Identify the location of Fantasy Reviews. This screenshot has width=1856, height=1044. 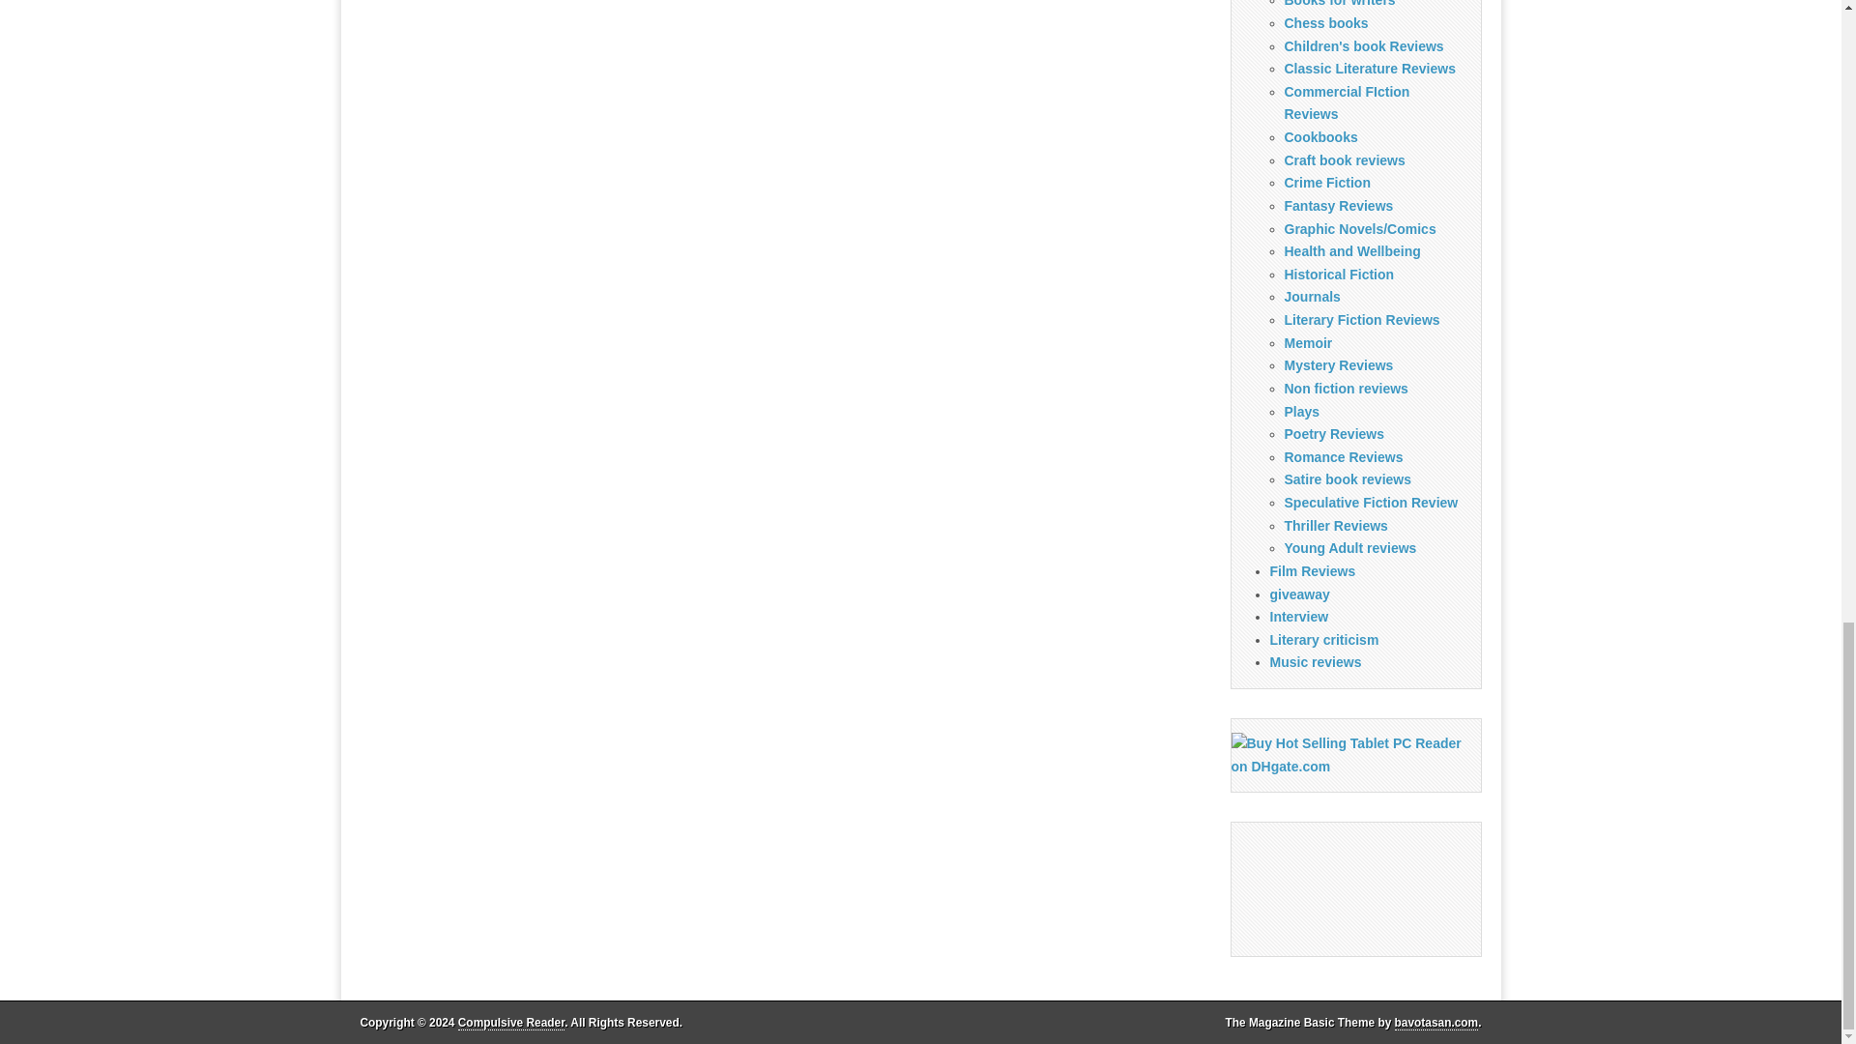
(1338, 206).